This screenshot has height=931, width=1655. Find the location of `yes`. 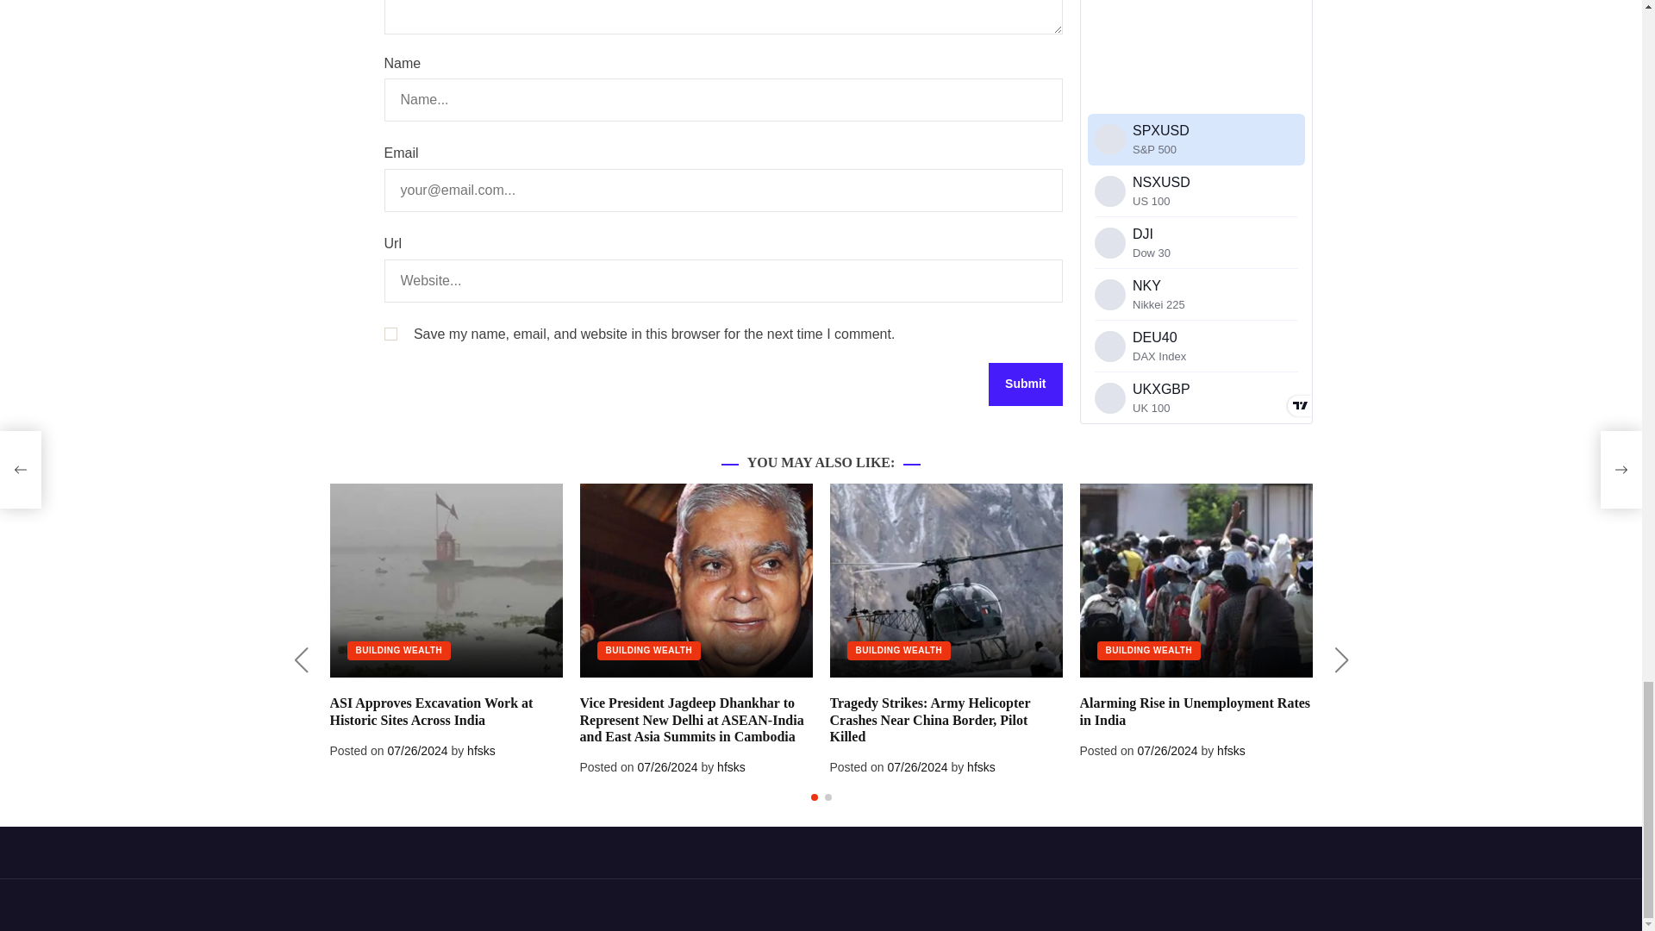

yes is located at coordinates (390, 334).